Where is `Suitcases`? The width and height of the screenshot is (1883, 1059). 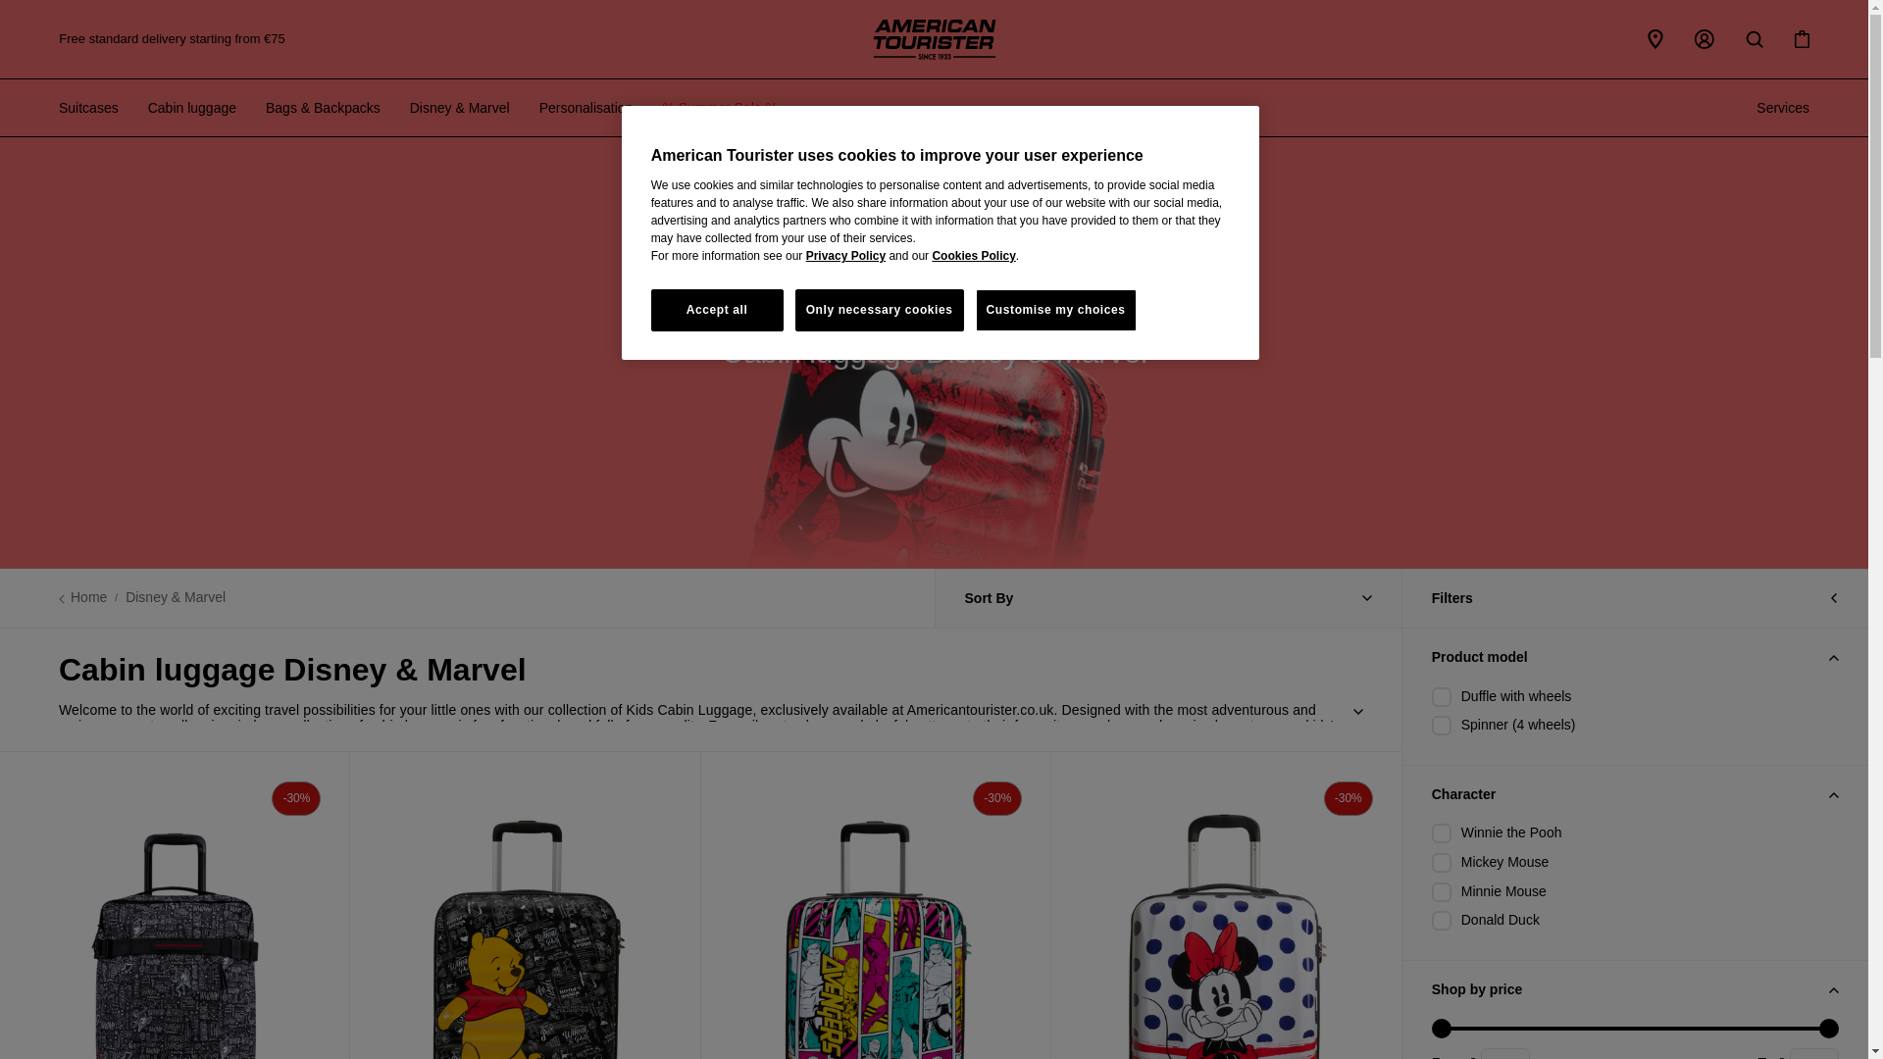
Suitcases is located at coordinates (88, 108).